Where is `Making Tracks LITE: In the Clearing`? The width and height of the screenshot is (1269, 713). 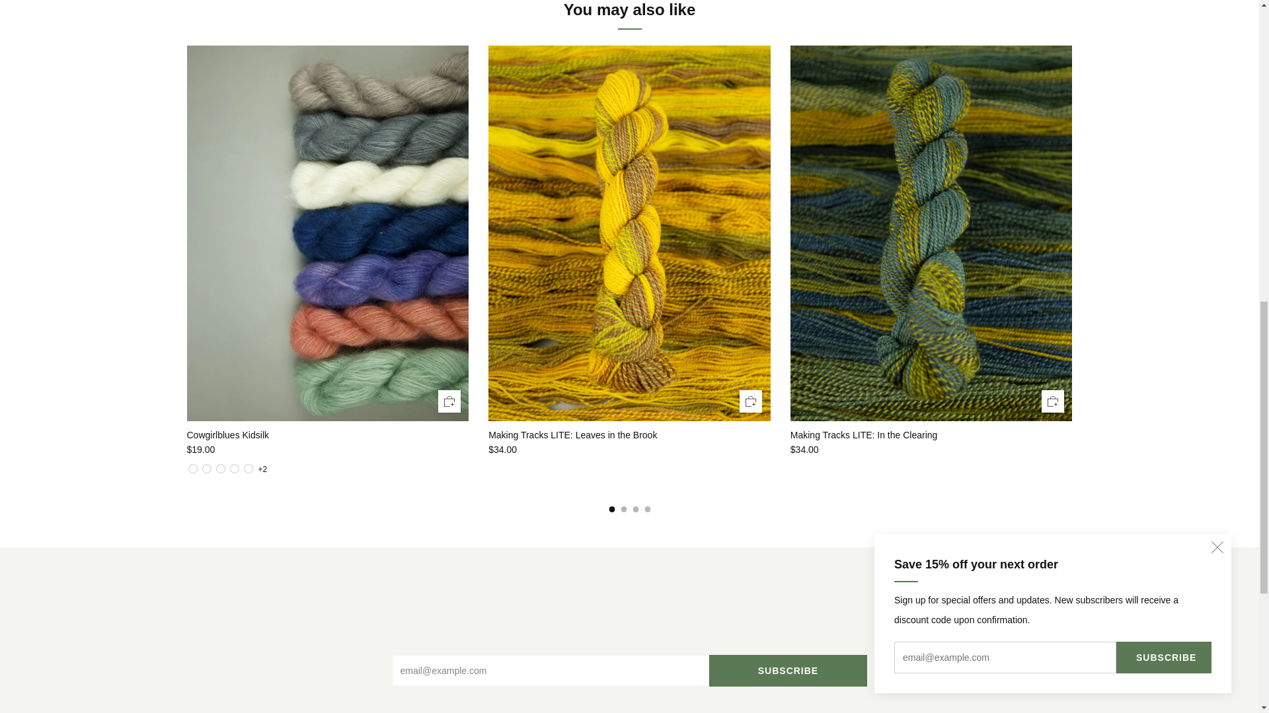
Making Tracks LITE: In the Clearing is located at coordinates (931, 449).